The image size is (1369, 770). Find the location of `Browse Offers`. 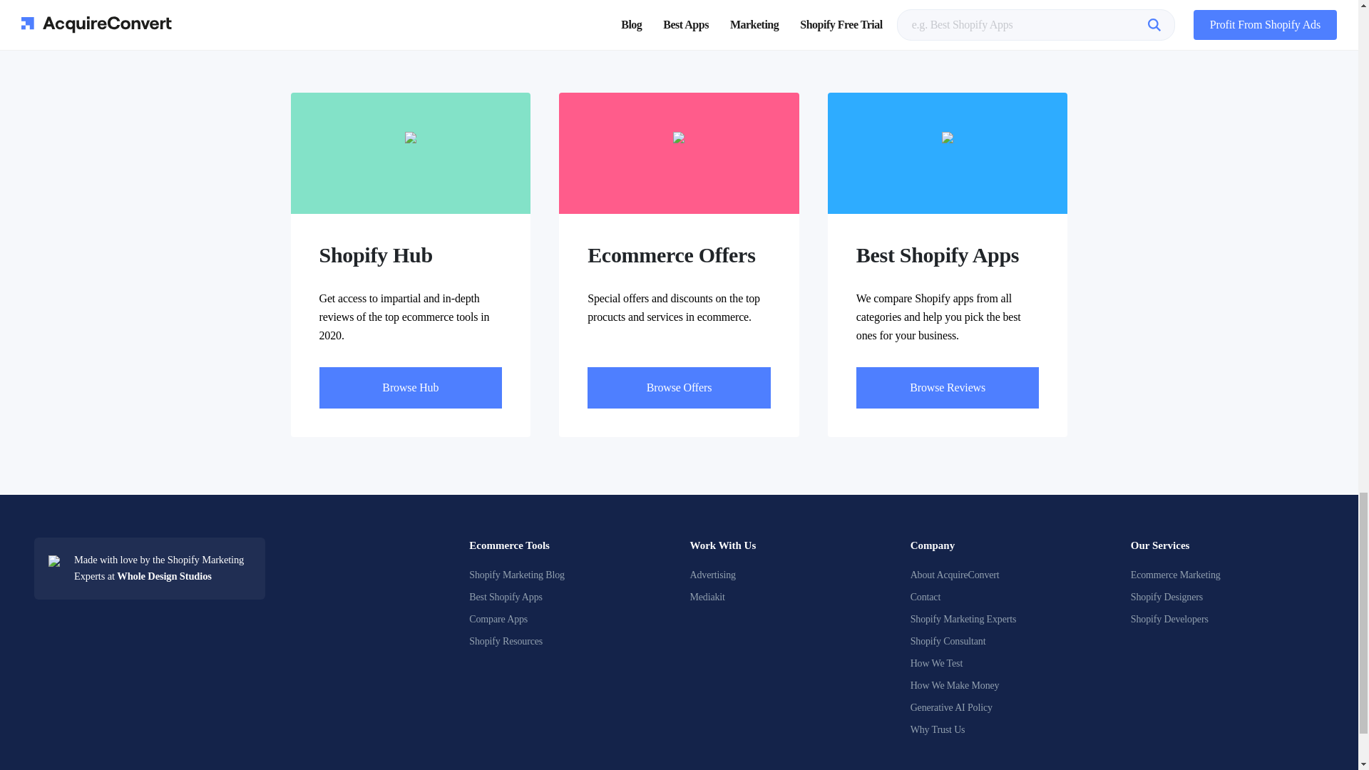

Browse Offers is located at coordinates (679, 388).